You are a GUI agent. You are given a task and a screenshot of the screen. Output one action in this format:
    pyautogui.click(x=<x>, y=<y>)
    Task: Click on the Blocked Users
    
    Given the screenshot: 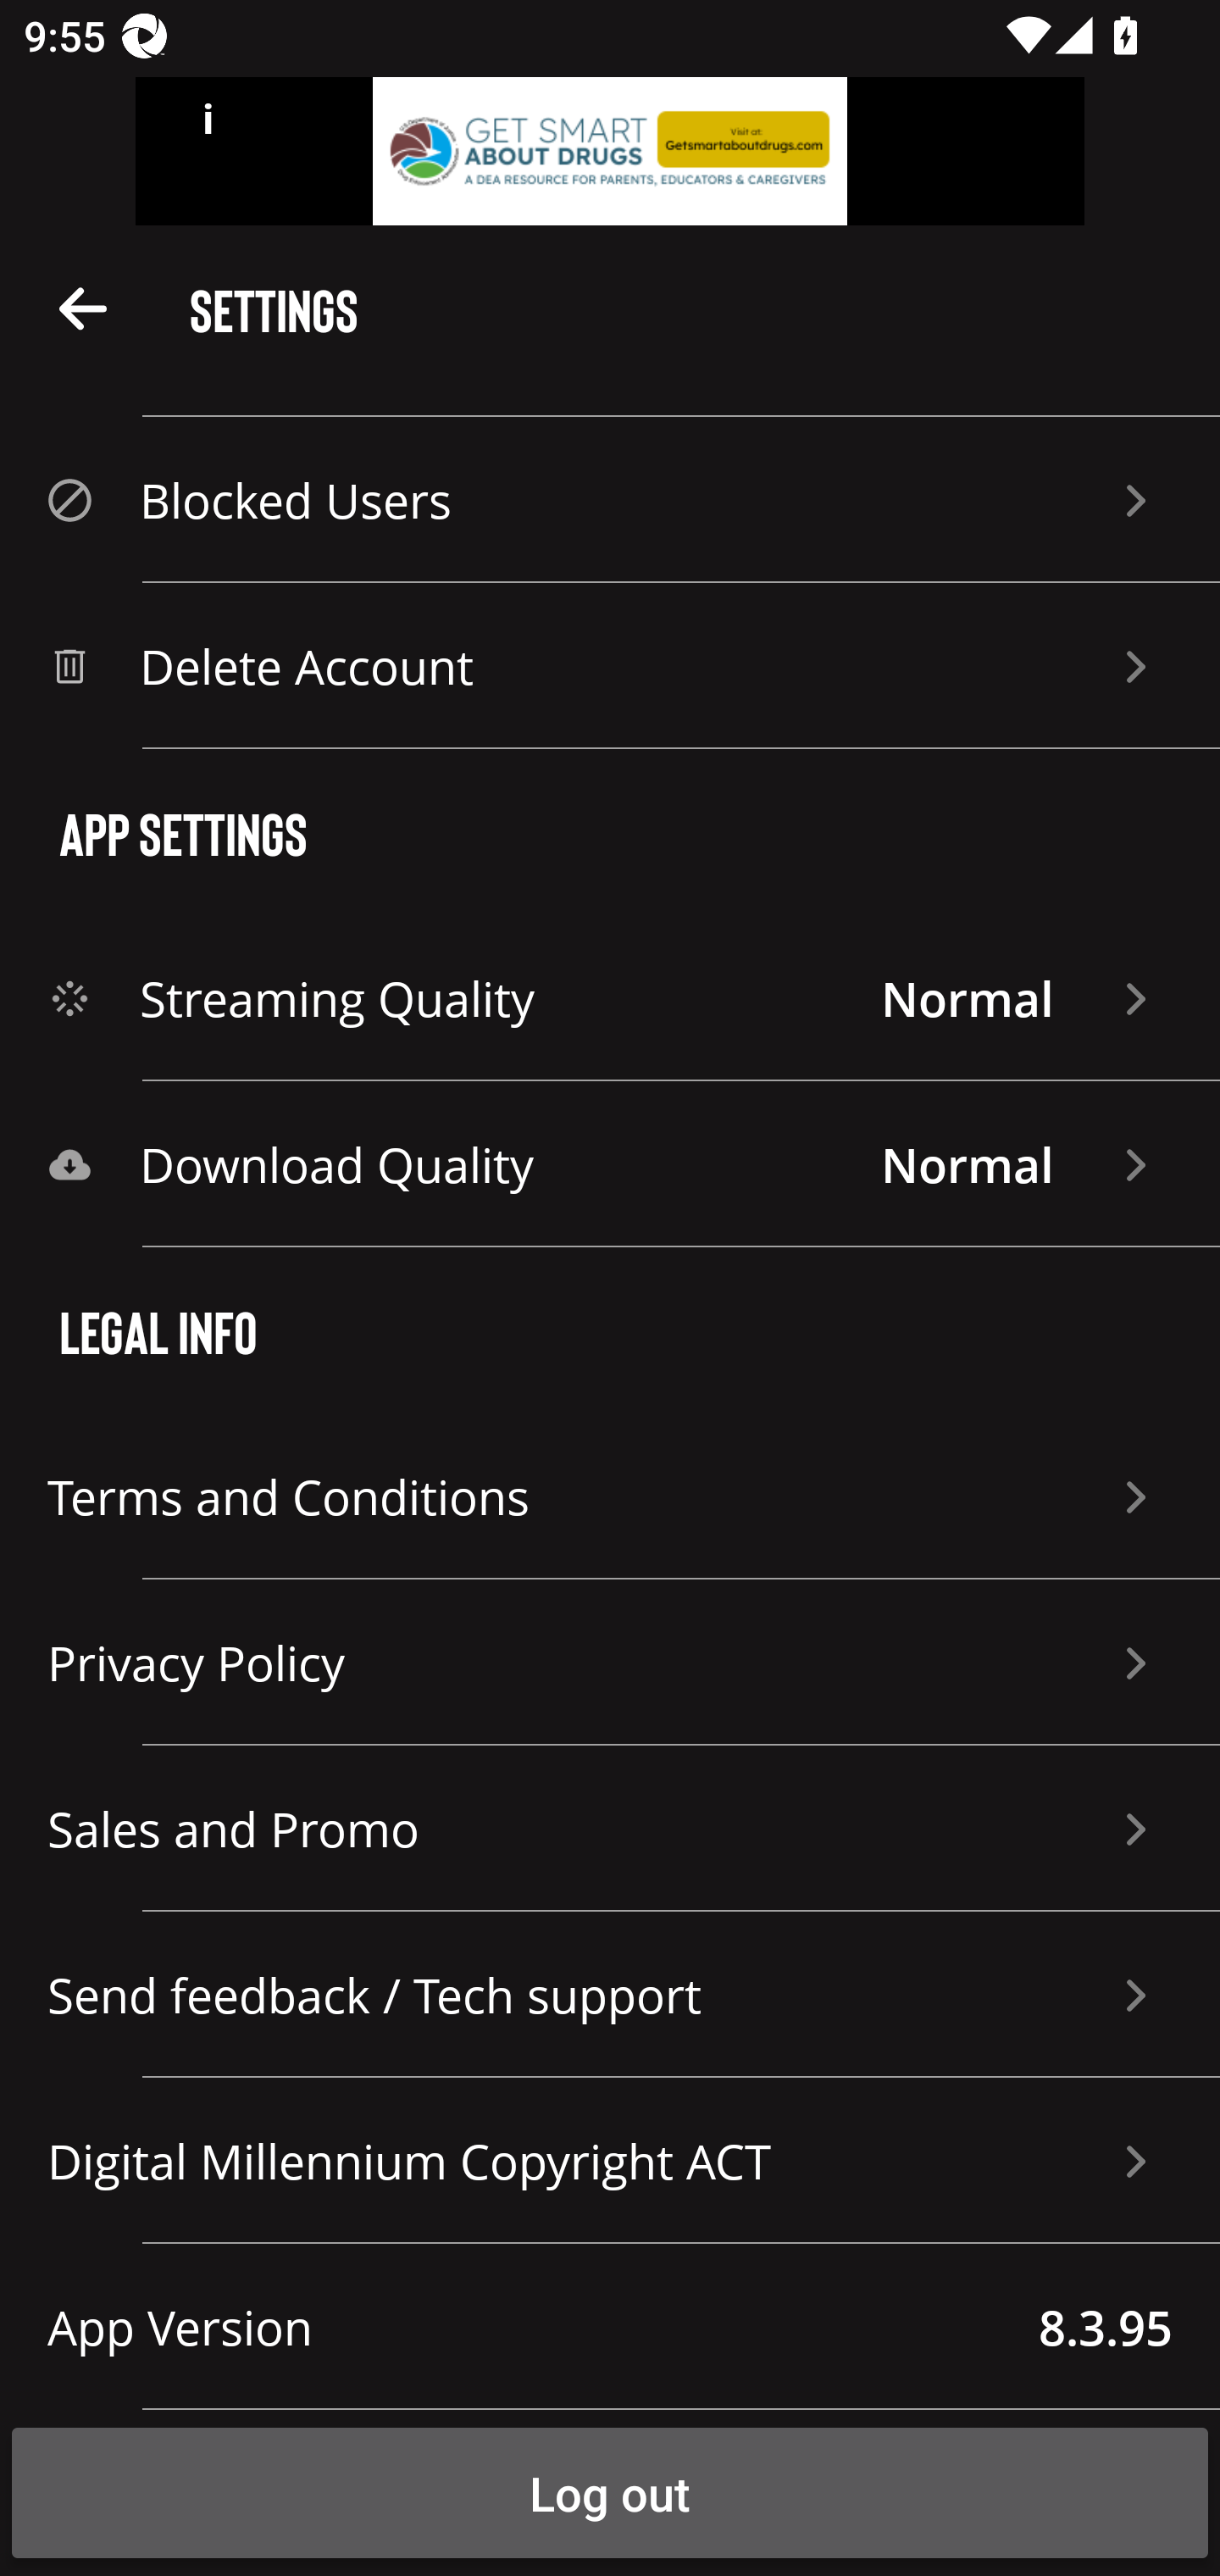 What is the action you would take?
    pyautogui.click(x=610, y=500)
    